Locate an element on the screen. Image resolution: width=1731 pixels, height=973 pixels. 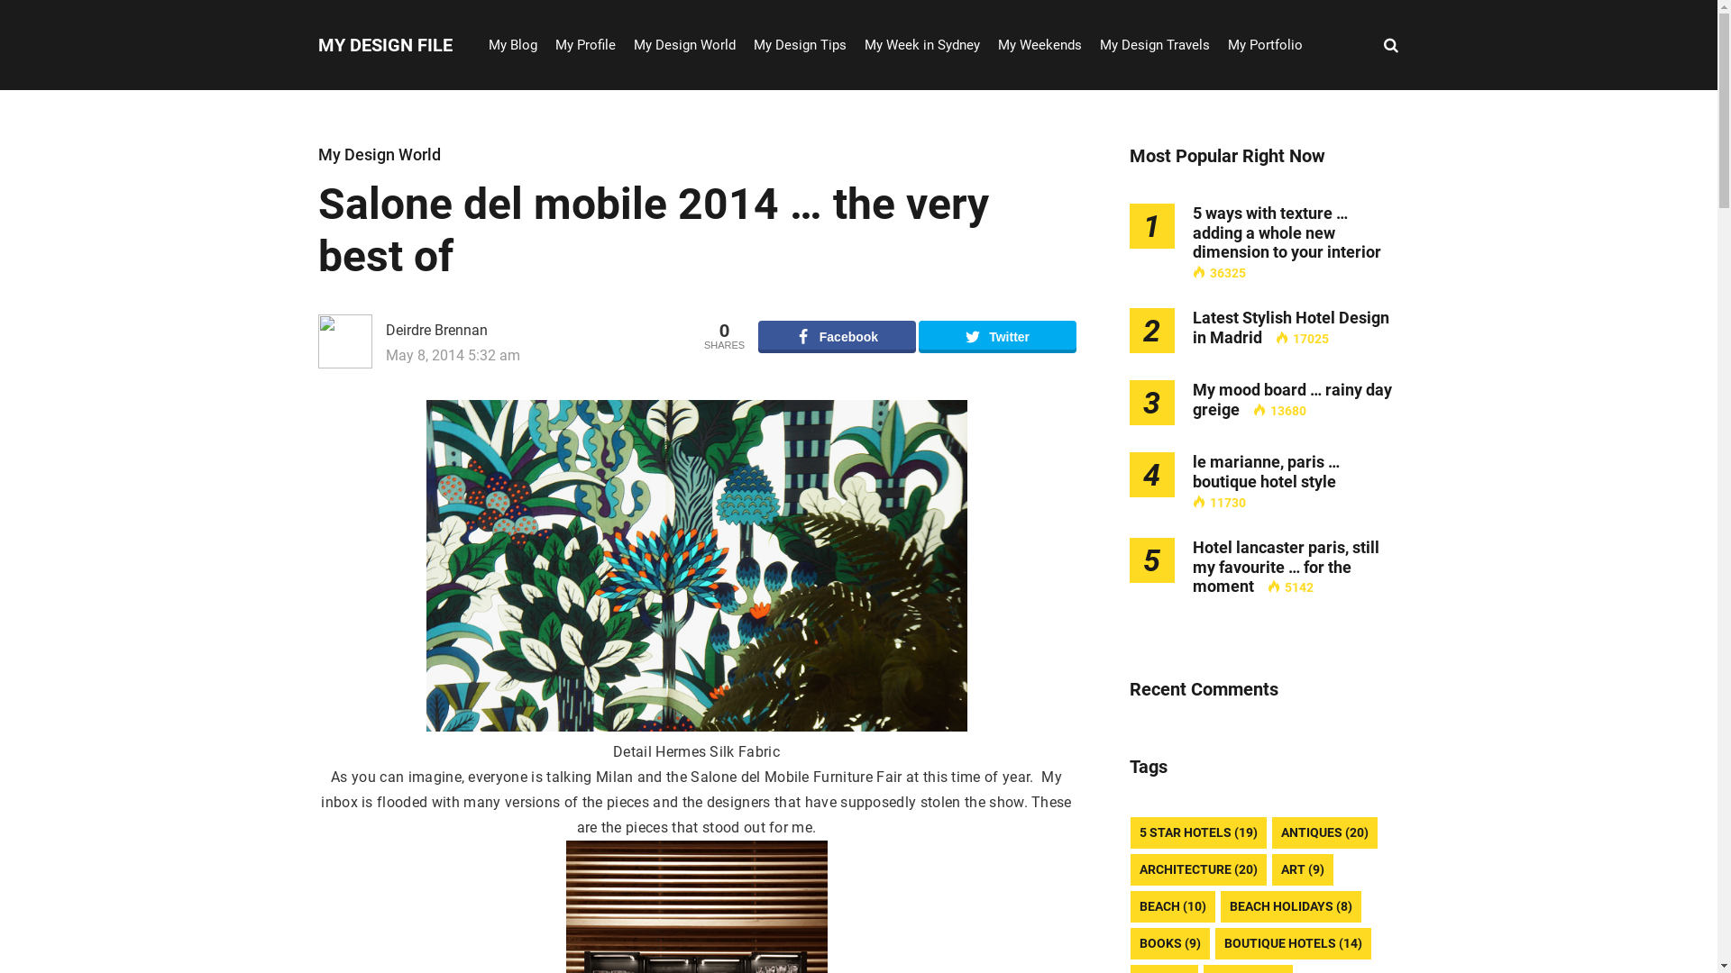
My Blog is located at coordinates (513, 45).